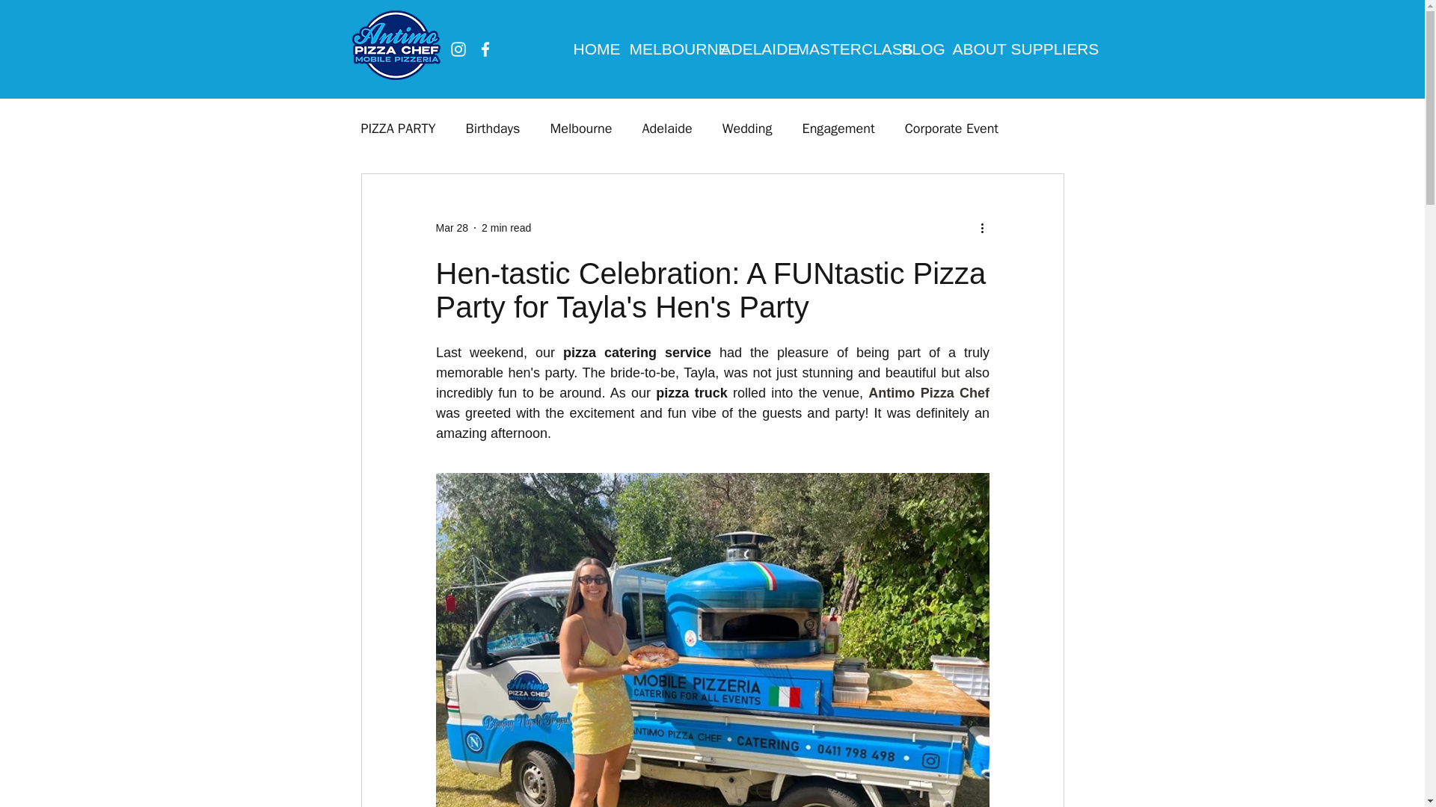  Describe the element at coordinates (929, 393) in the screenshot. I see `Antimo Pizza Chef` at that location.